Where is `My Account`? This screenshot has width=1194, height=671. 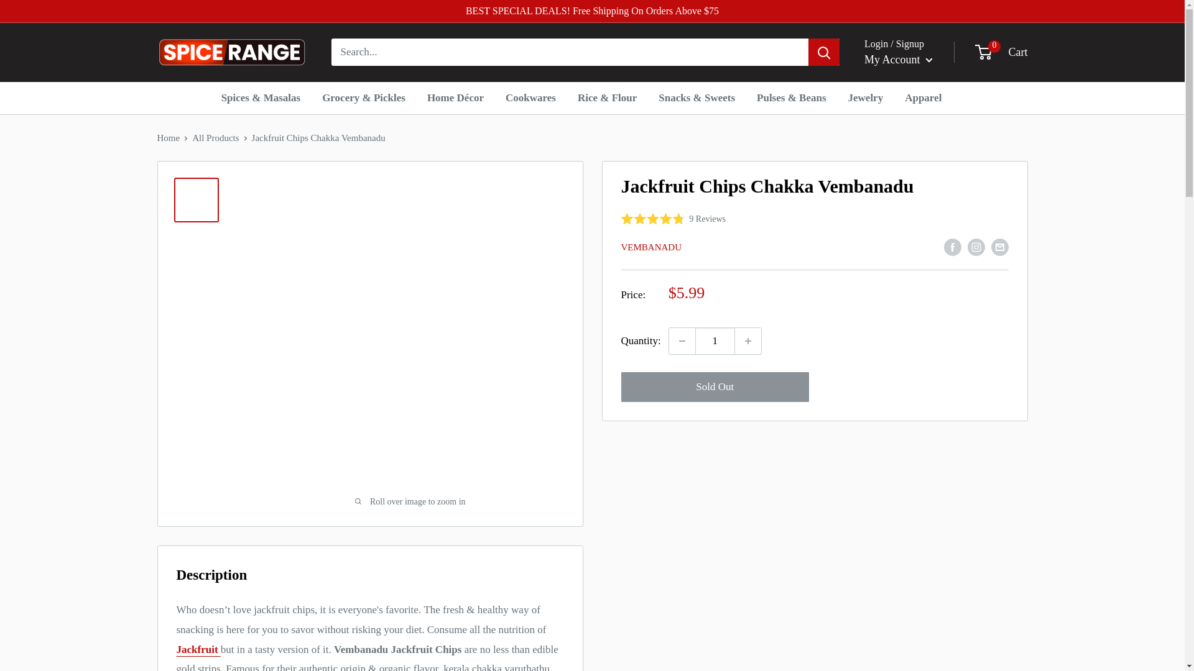 My Account is located at coordinates (898, 60).